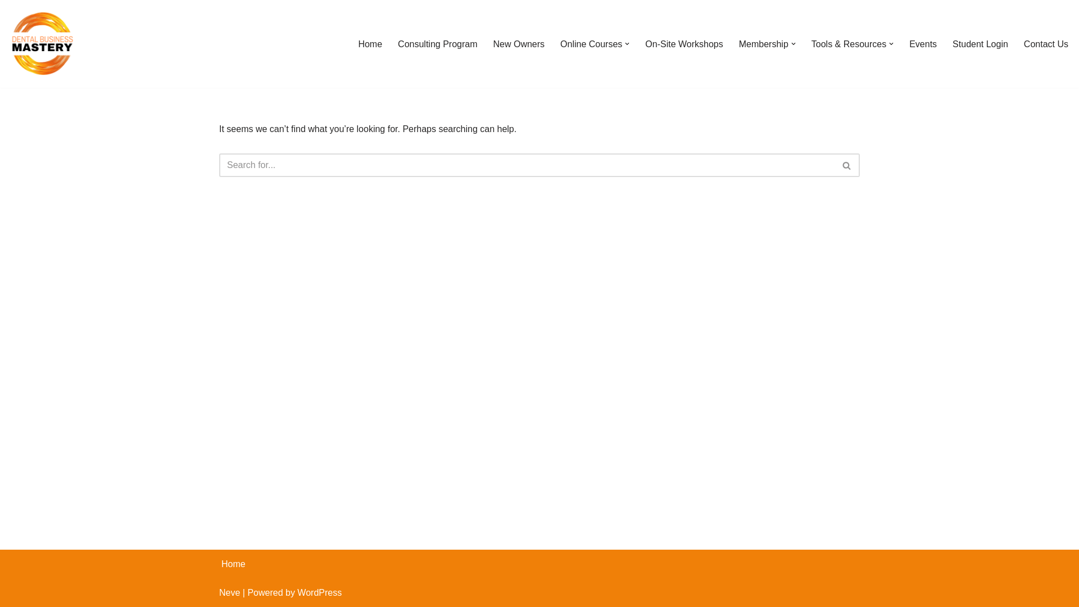  Describe the element at coordinates (1046, 44) in the screenshot. I see `Contact Us` at that location.